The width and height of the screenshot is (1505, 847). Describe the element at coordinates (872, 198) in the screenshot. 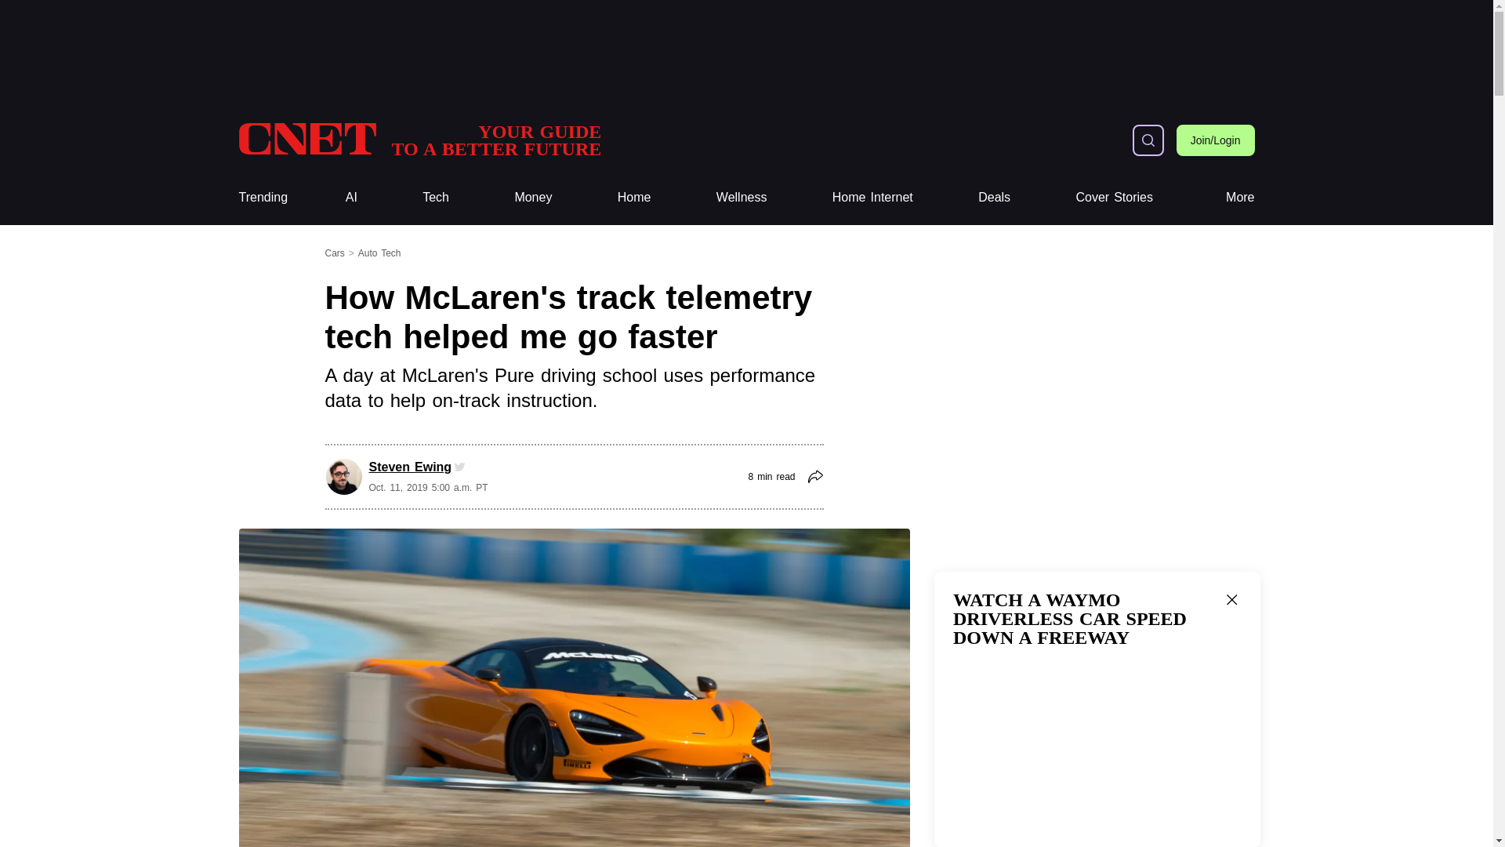

I see `Home Internet` at that location.